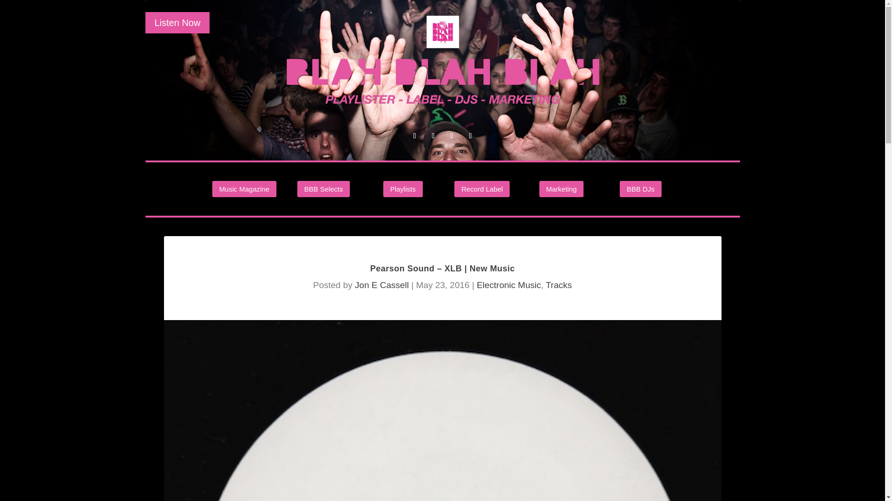 The image size is (892, 501). Describe the element at coordinates (481, 189) in the screenshot. I see `Record Label` at that location.